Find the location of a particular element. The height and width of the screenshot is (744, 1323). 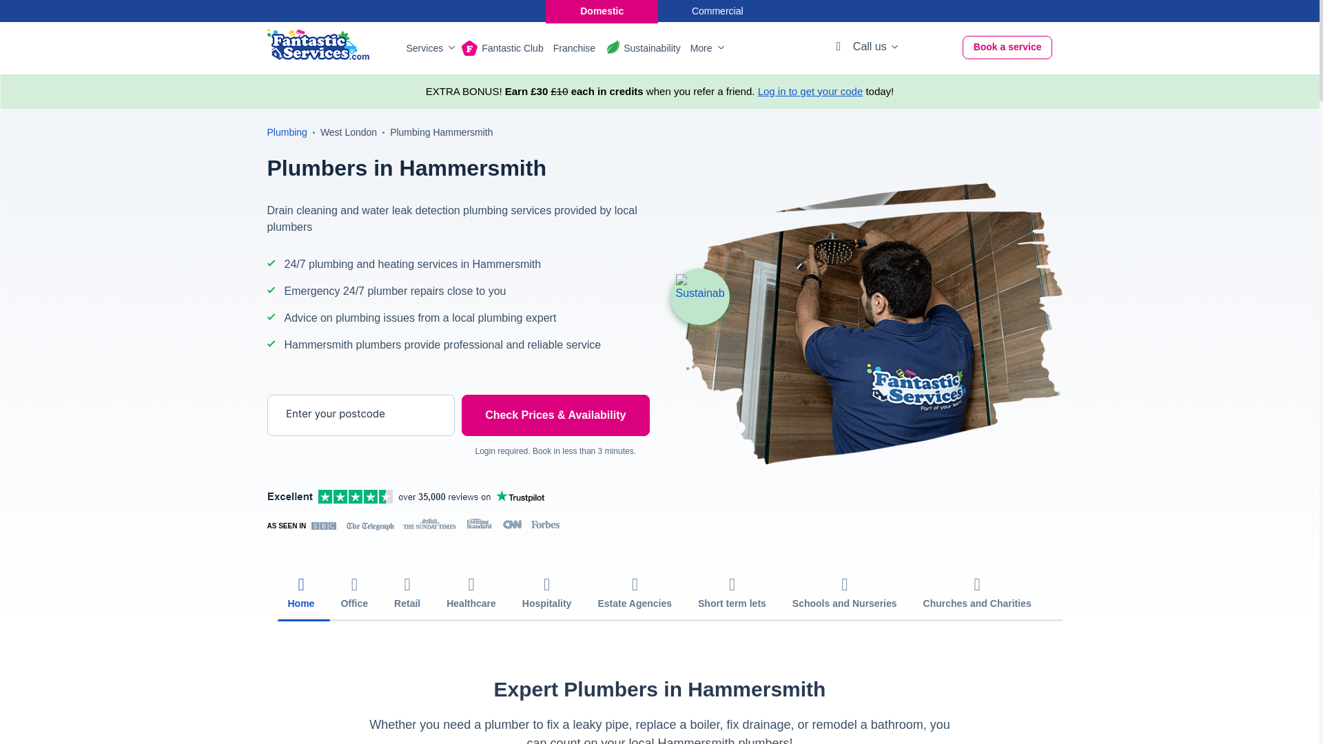

Estate Agencies is located at coordinates (635, 592).